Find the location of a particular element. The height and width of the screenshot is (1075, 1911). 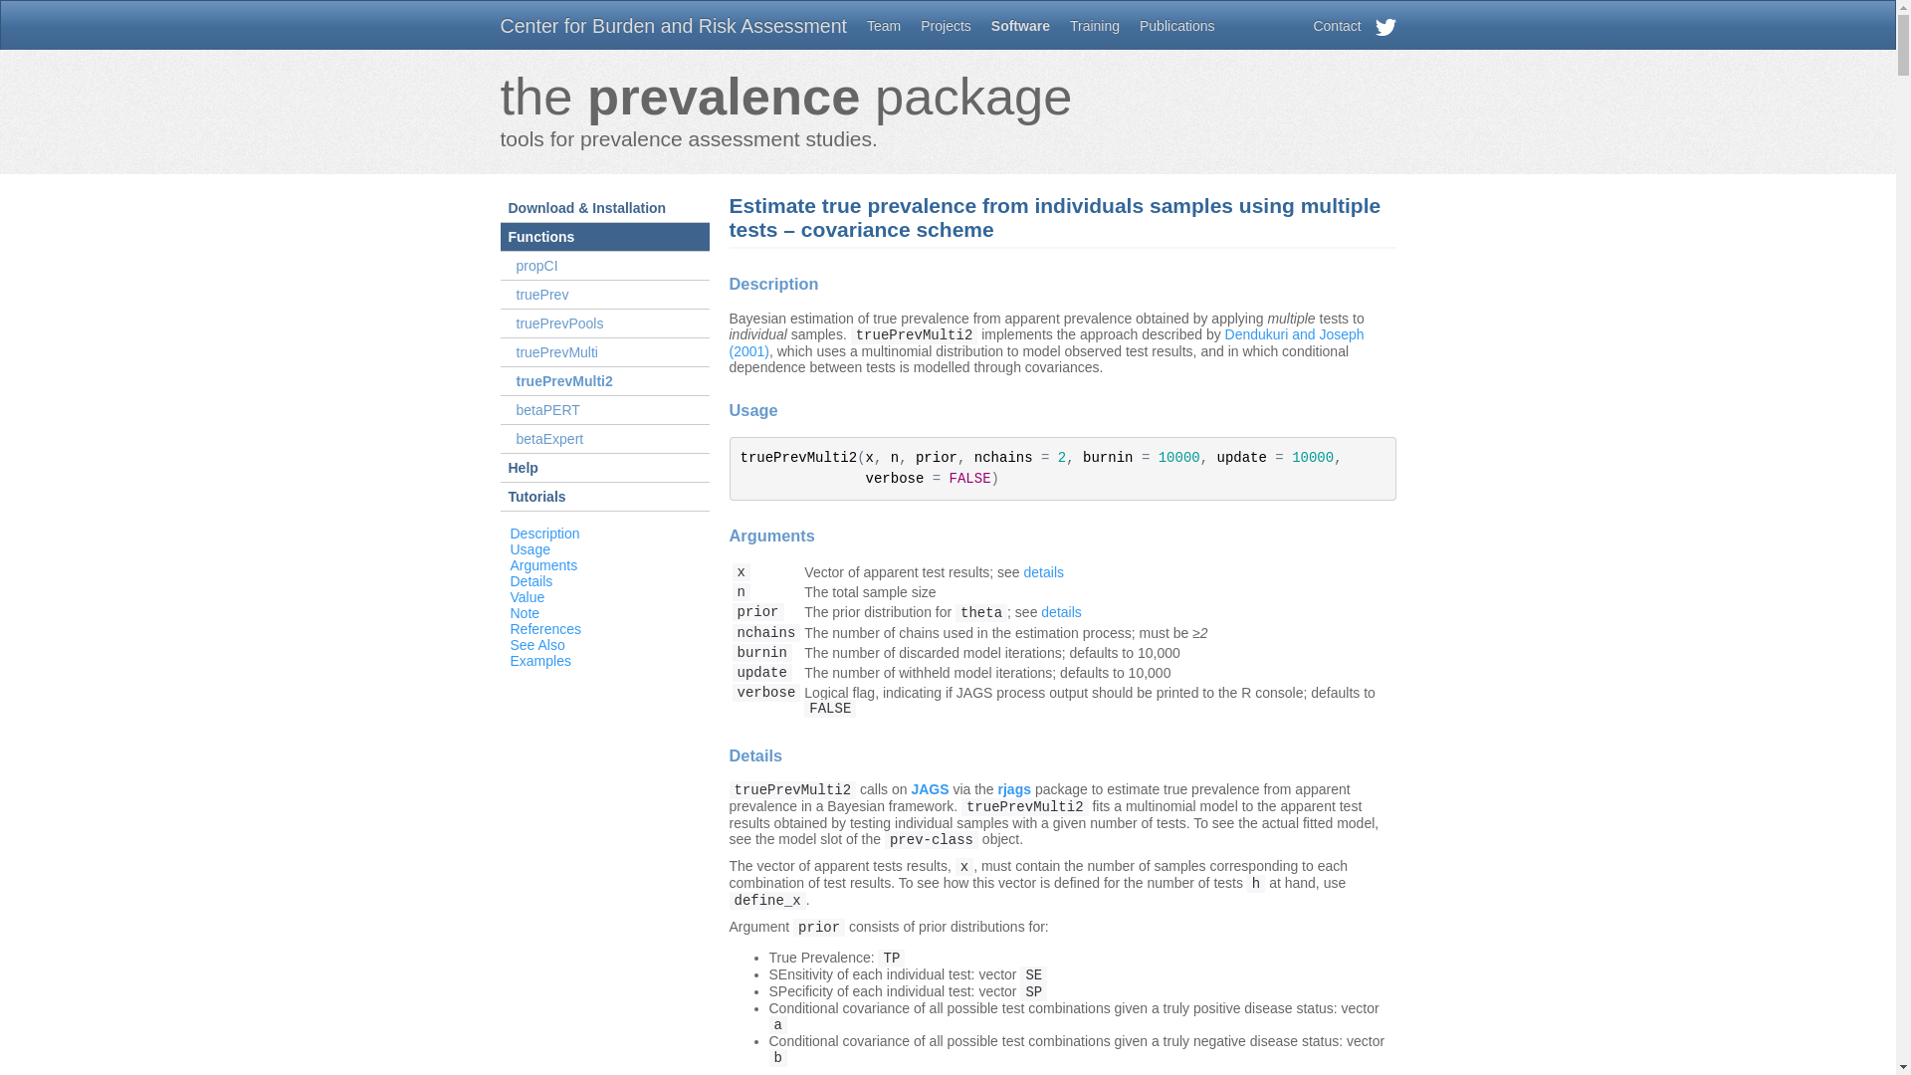

truePrevMulti is located at coordinates (604, 352).